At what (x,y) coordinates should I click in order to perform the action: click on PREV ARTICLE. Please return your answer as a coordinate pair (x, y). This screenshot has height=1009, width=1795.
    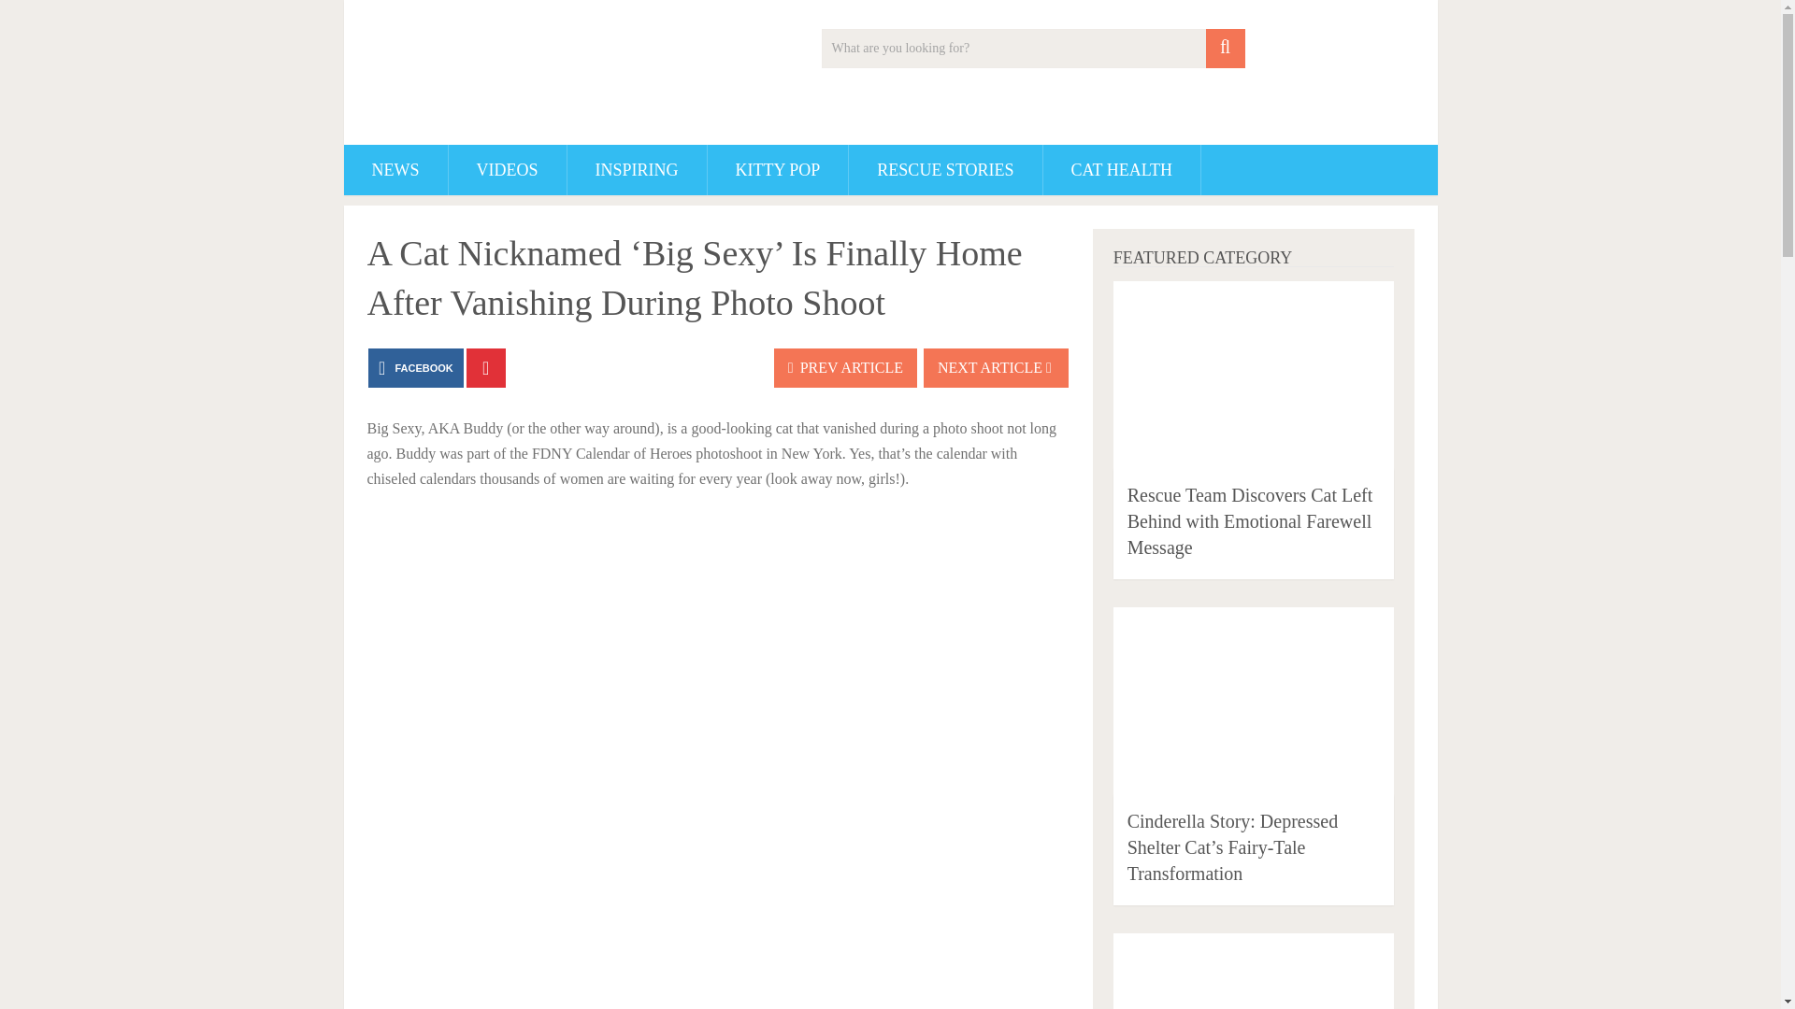
    Looking at the image, I should click on (845, 367).